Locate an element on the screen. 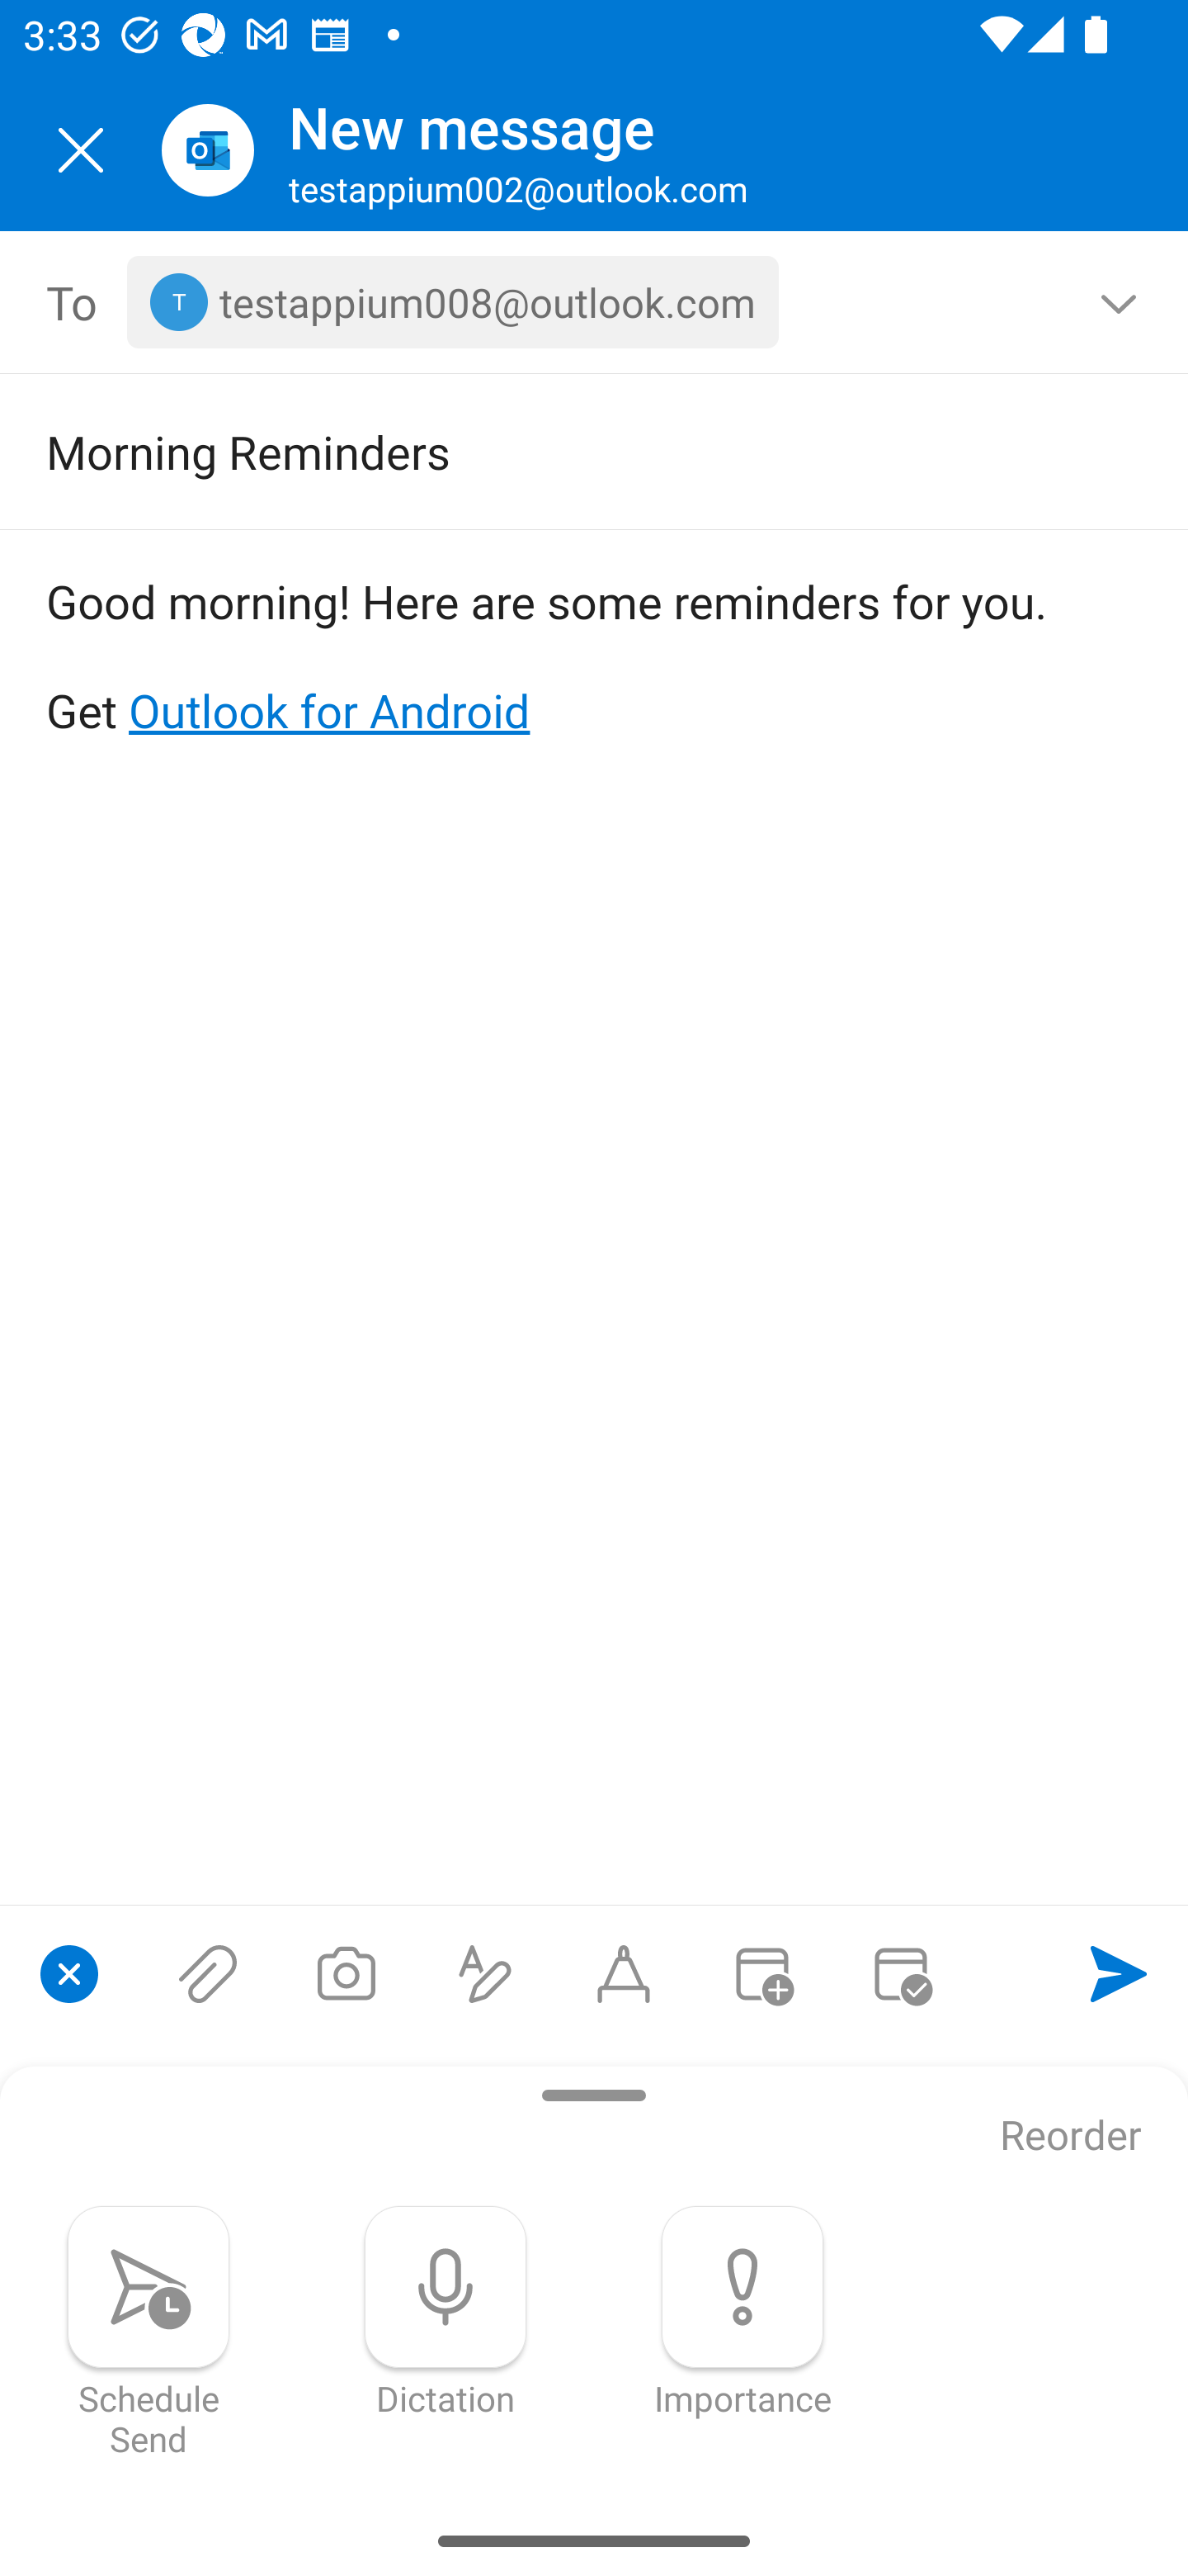  Close is located at coordinates (81, 150).